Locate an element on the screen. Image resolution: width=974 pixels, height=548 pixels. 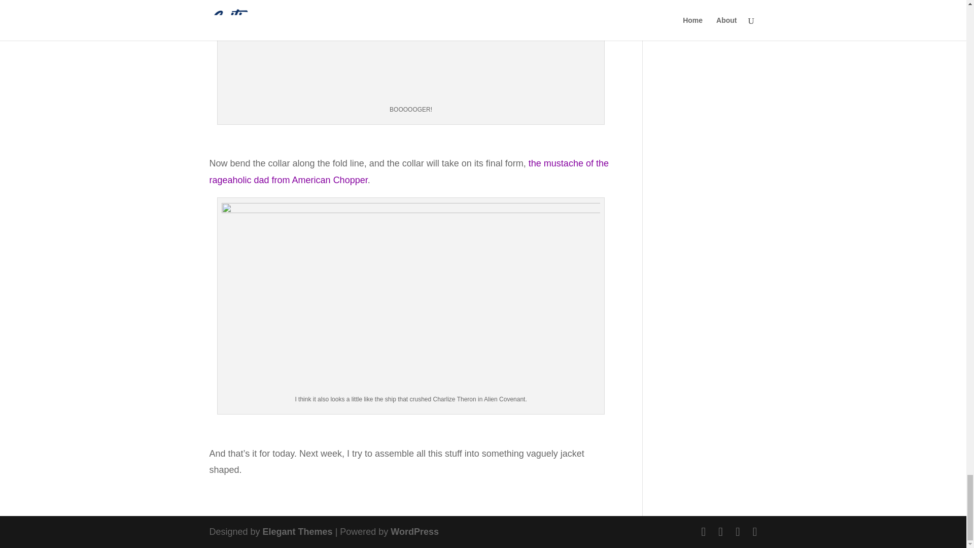
Elegant Themes is located at coordinates (298, 532).